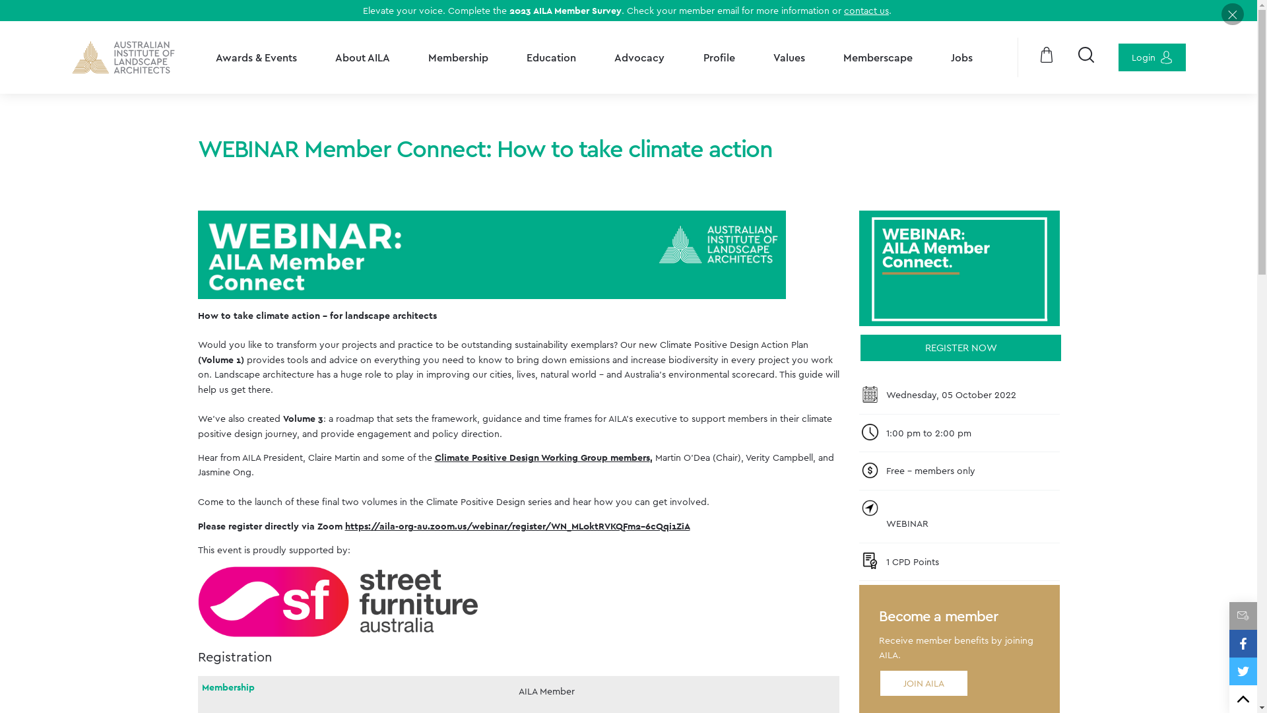 The width and height of the screenshot is (1267, 713). What do you see at coordinates (789, 57) in the screenshot?
I see `Values` at bounding box center [789, 57].